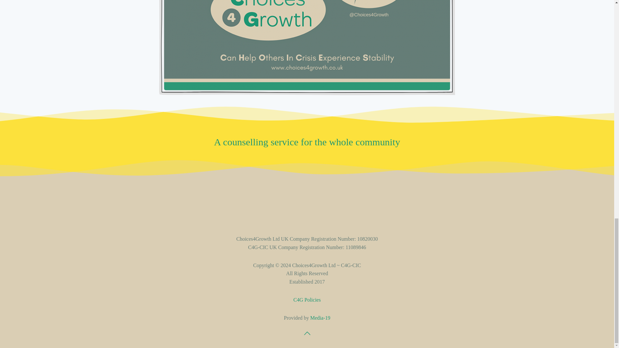 This screenshot has width=619, height=348. Describe the element at coordinates (307, 300) in the screenshot. I see `C4G Policies` at that location.